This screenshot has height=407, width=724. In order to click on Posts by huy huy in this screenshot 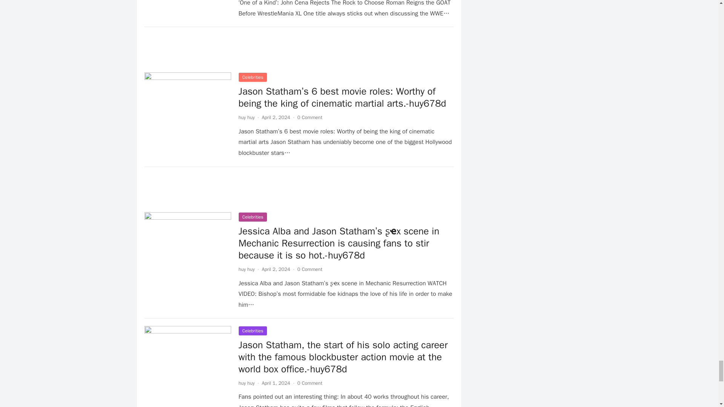, I will do `click(246, 269)`.